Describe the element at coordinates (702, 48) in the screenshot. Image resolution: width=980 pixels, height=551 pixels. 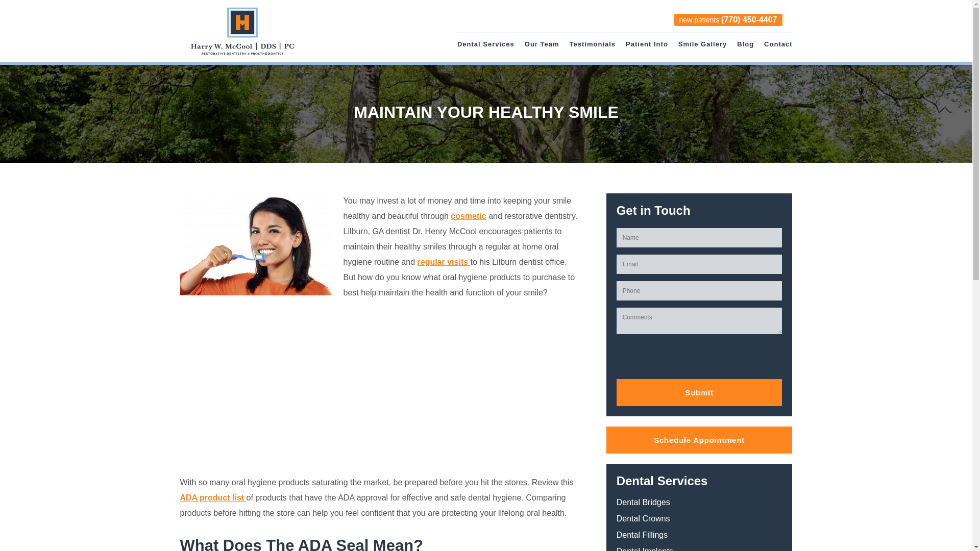
I see `Smile Gallery` at that location.